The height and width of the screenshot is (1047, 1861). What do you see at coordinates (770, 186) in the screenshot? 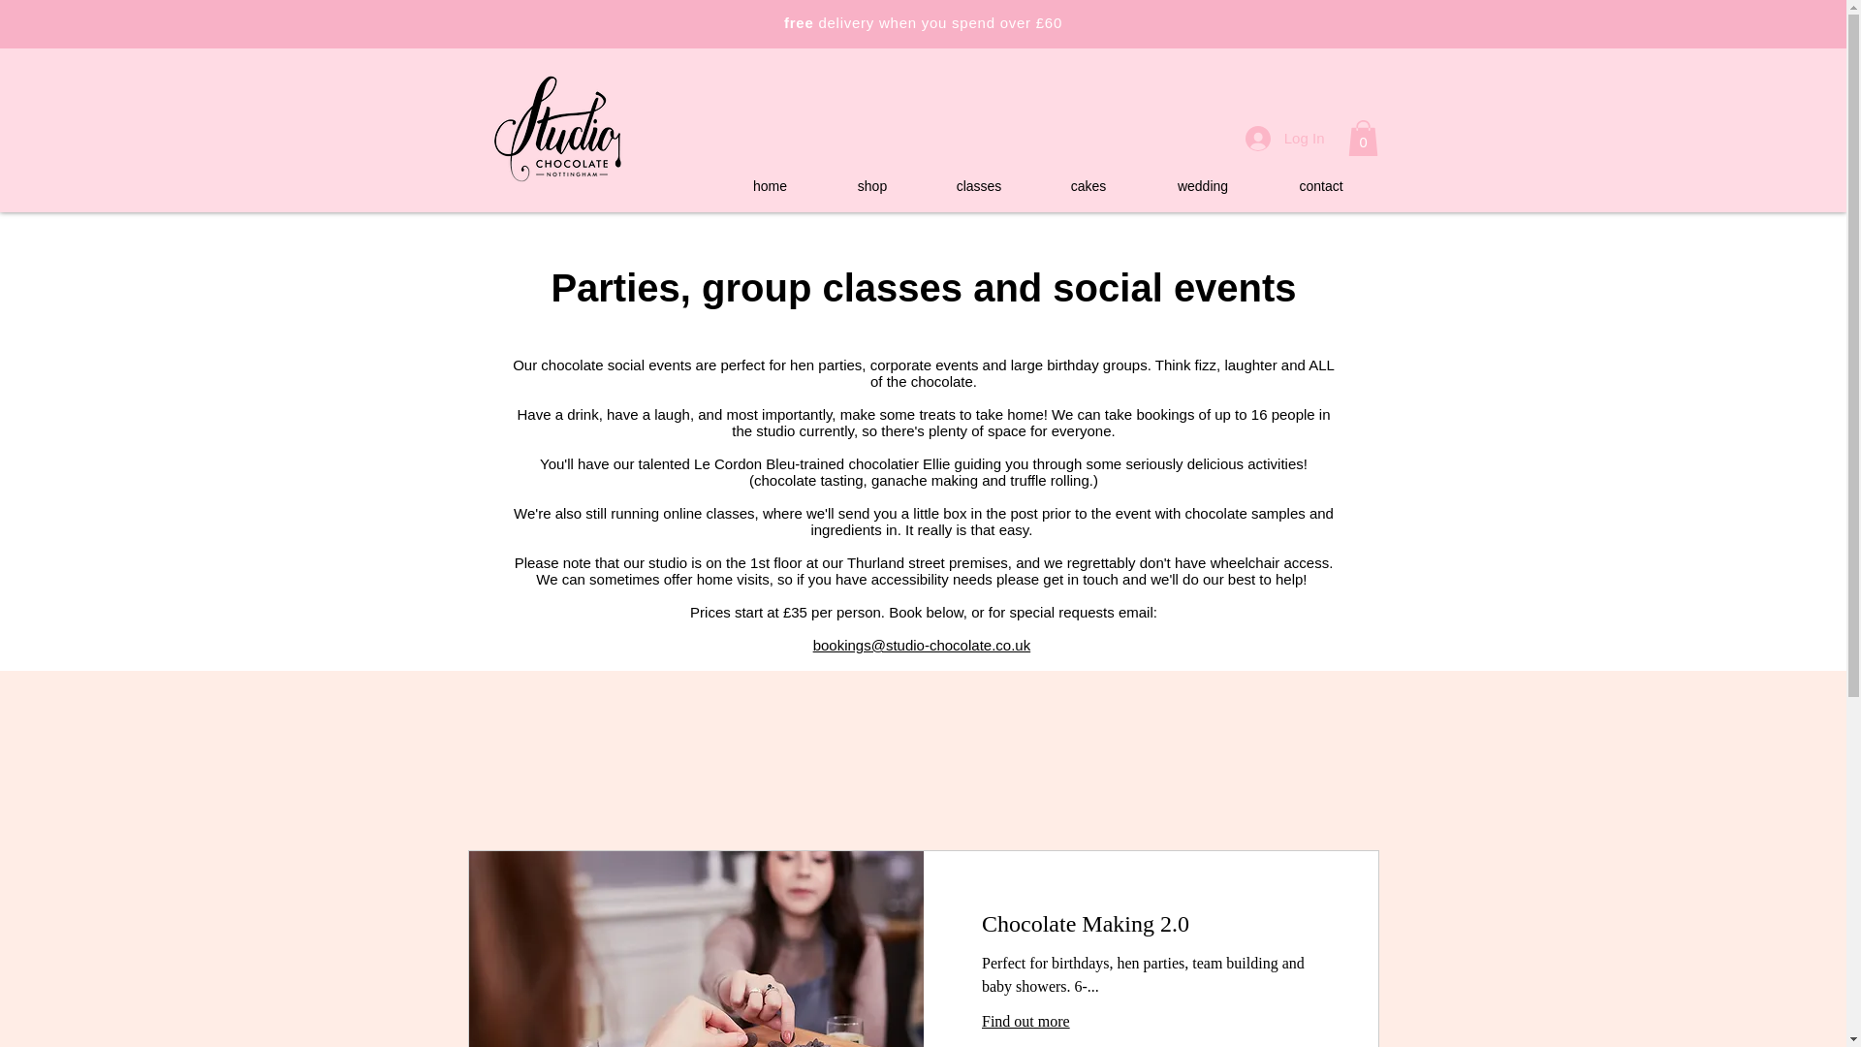
I see `home` at bounding box center [770, 186].